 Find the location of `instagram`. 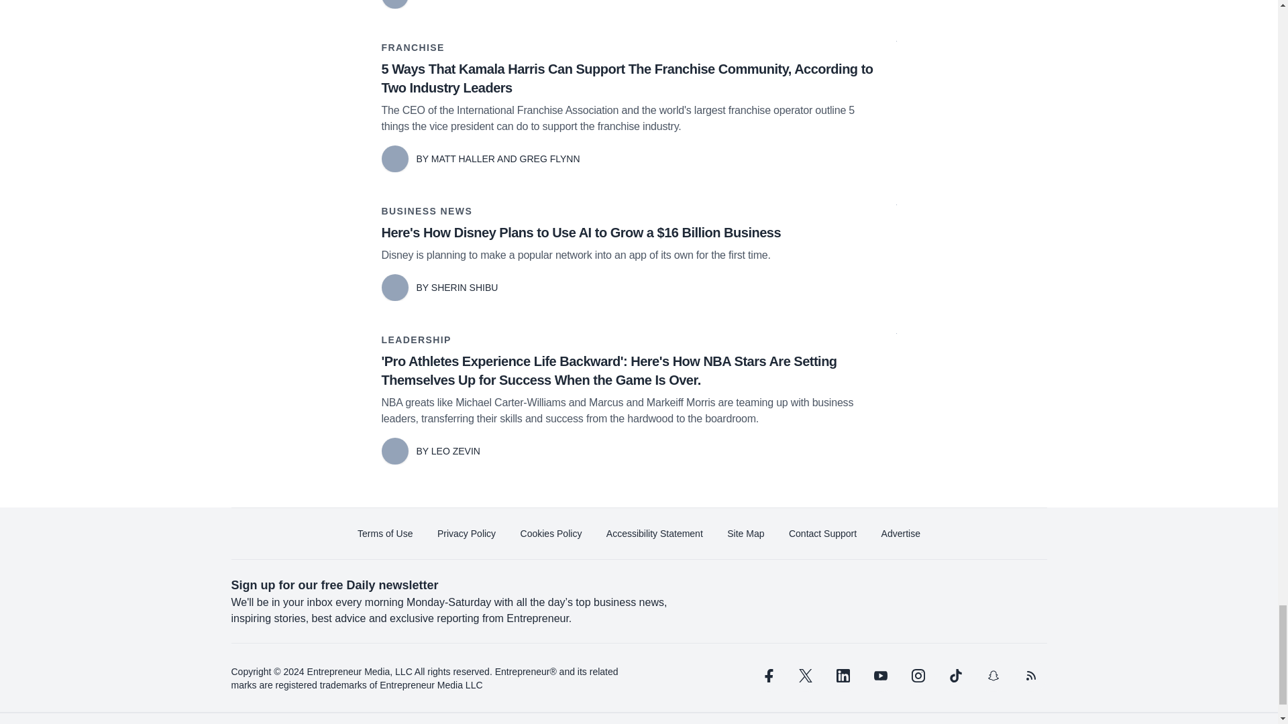

instagram is located at coordinates (918, 676).